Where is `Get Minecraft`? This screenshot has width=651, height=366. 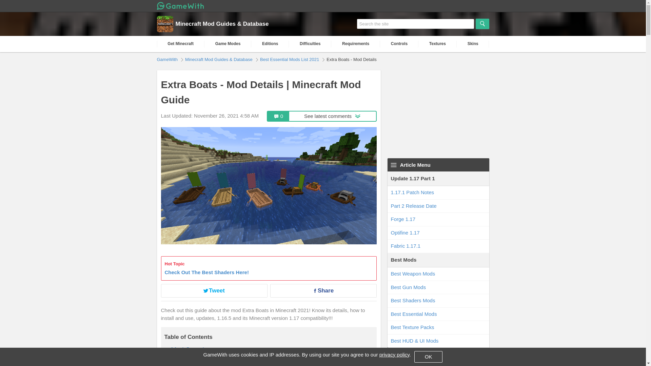
Get Minecraft is located at coordinates (180, 44).